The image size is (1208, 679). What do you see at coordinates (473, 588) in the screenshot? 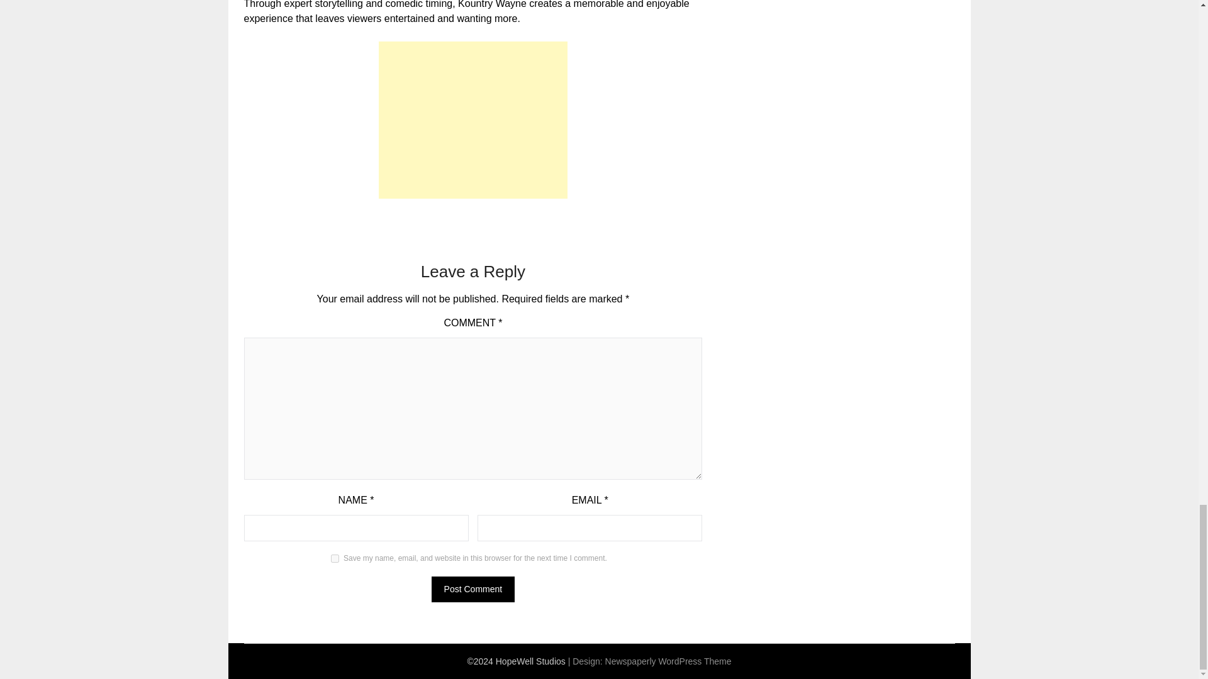
I see `Post Comment` at bounding box center [473, 588].